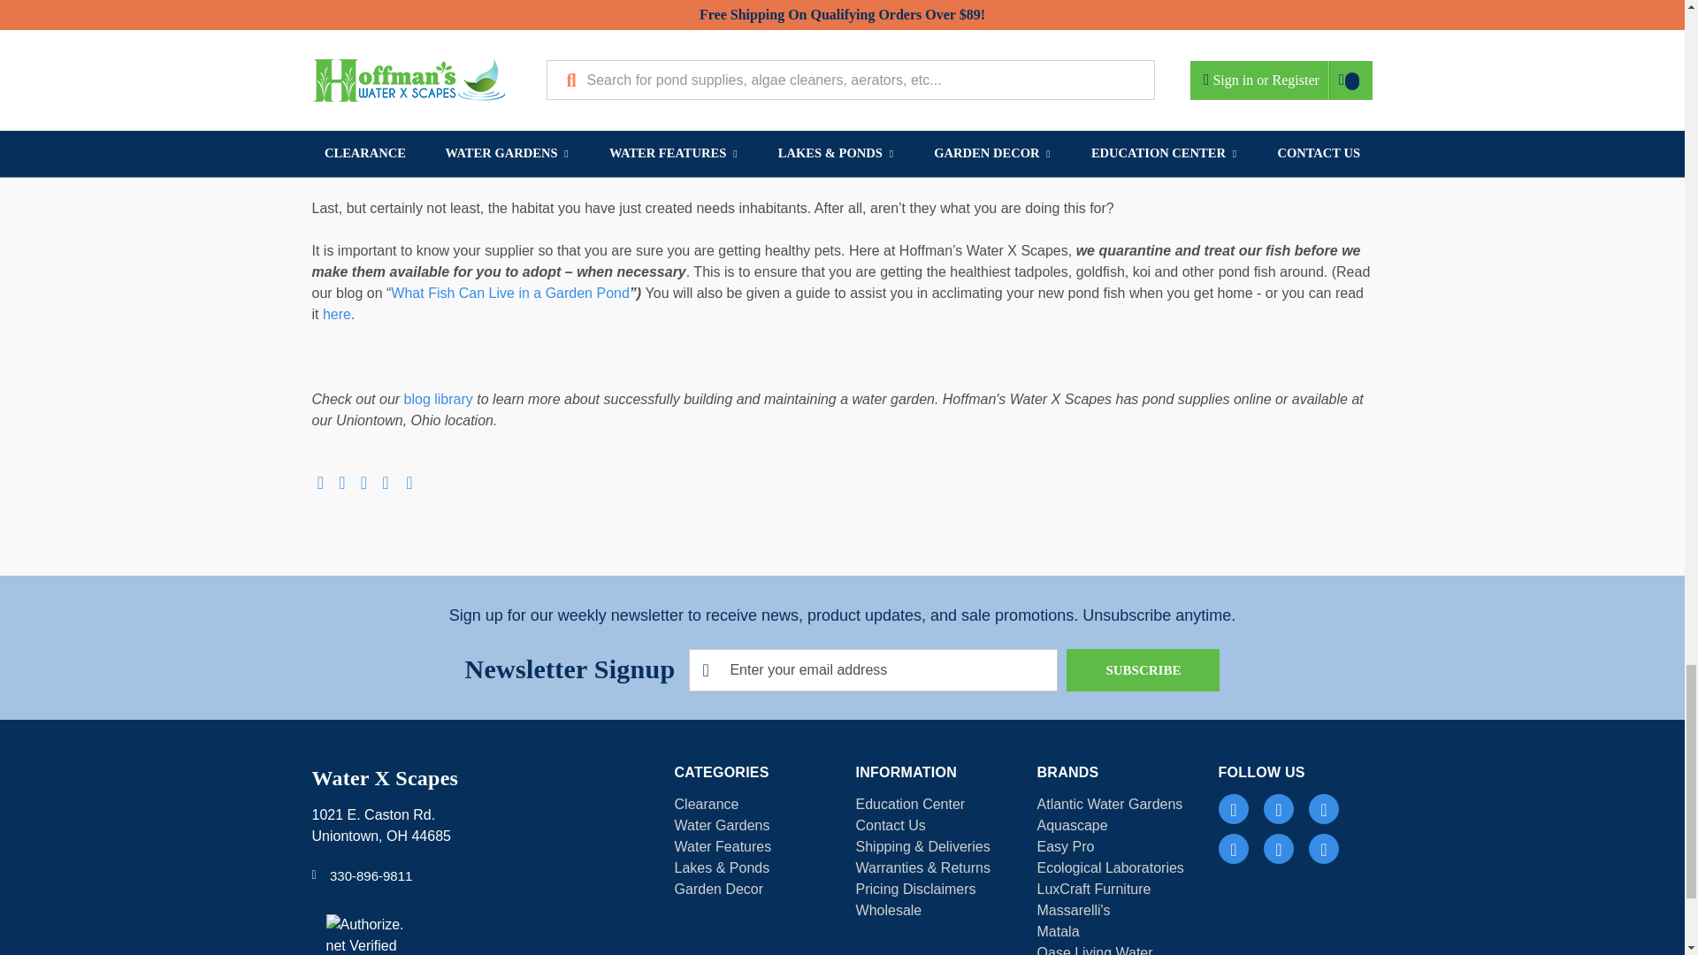 This screenshot has width=1698, height=955. I want to click on Facebook, so click(320, 474).